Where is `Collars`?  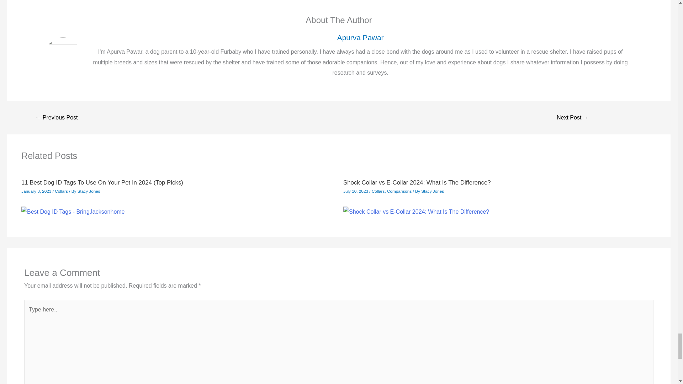 Collars is located at coordinates (61, 72).